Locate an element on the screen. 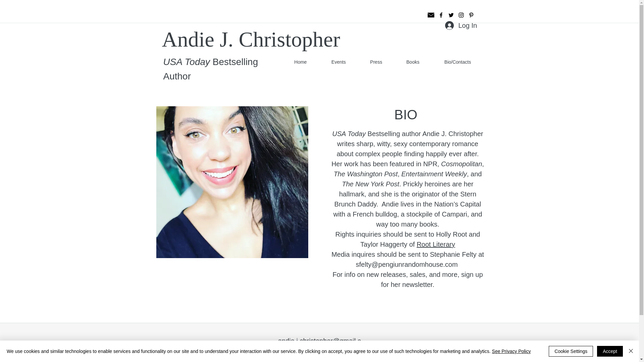 This screenshot has height=362, width=644. Log In is located at coordinates (460, 25).